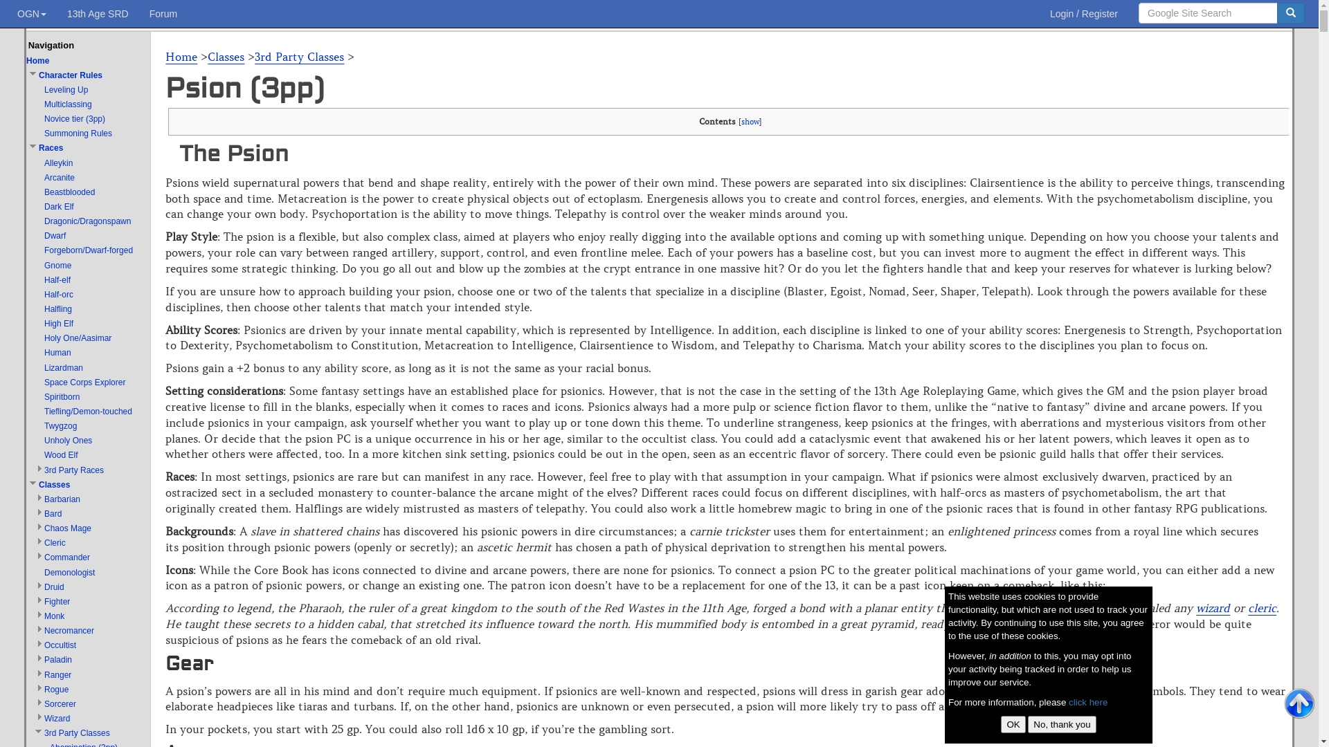  Describe the element at coordinates (1263, 608) in the screenshot. I see `cleric` at that location.